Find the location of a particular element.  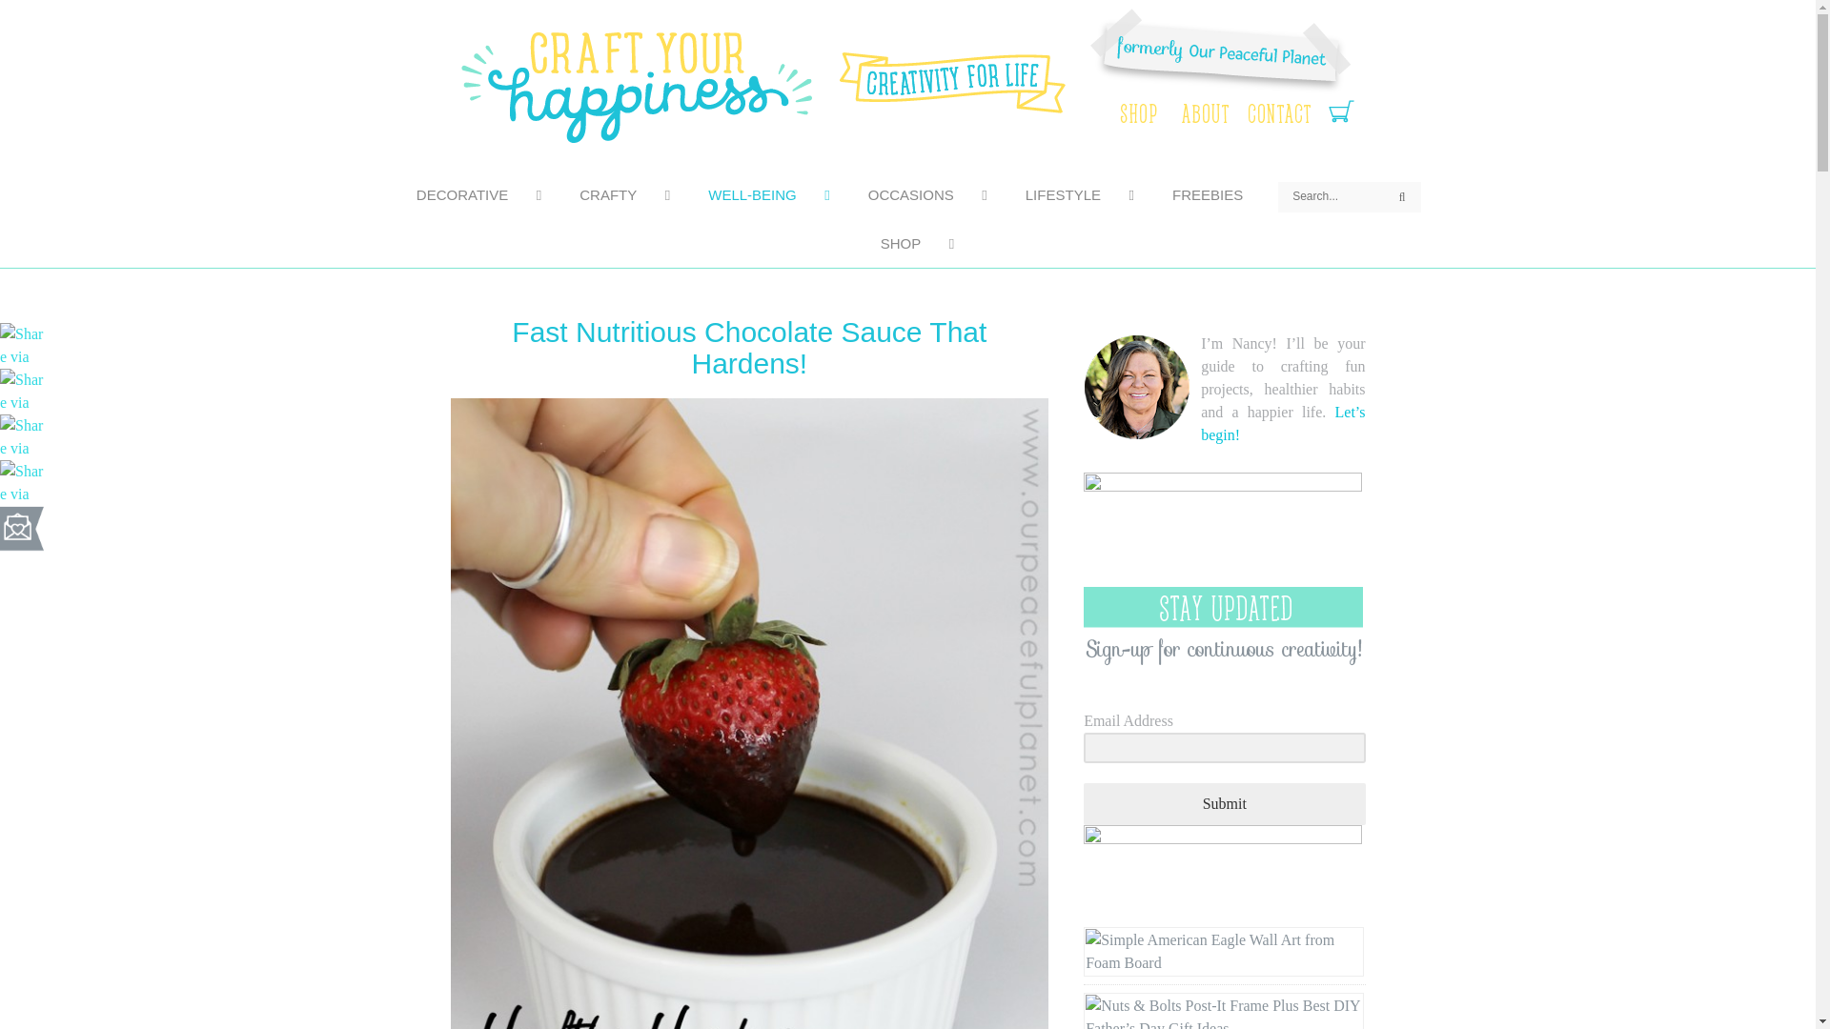

Share via Facebook is located at coordinates (23, 389).